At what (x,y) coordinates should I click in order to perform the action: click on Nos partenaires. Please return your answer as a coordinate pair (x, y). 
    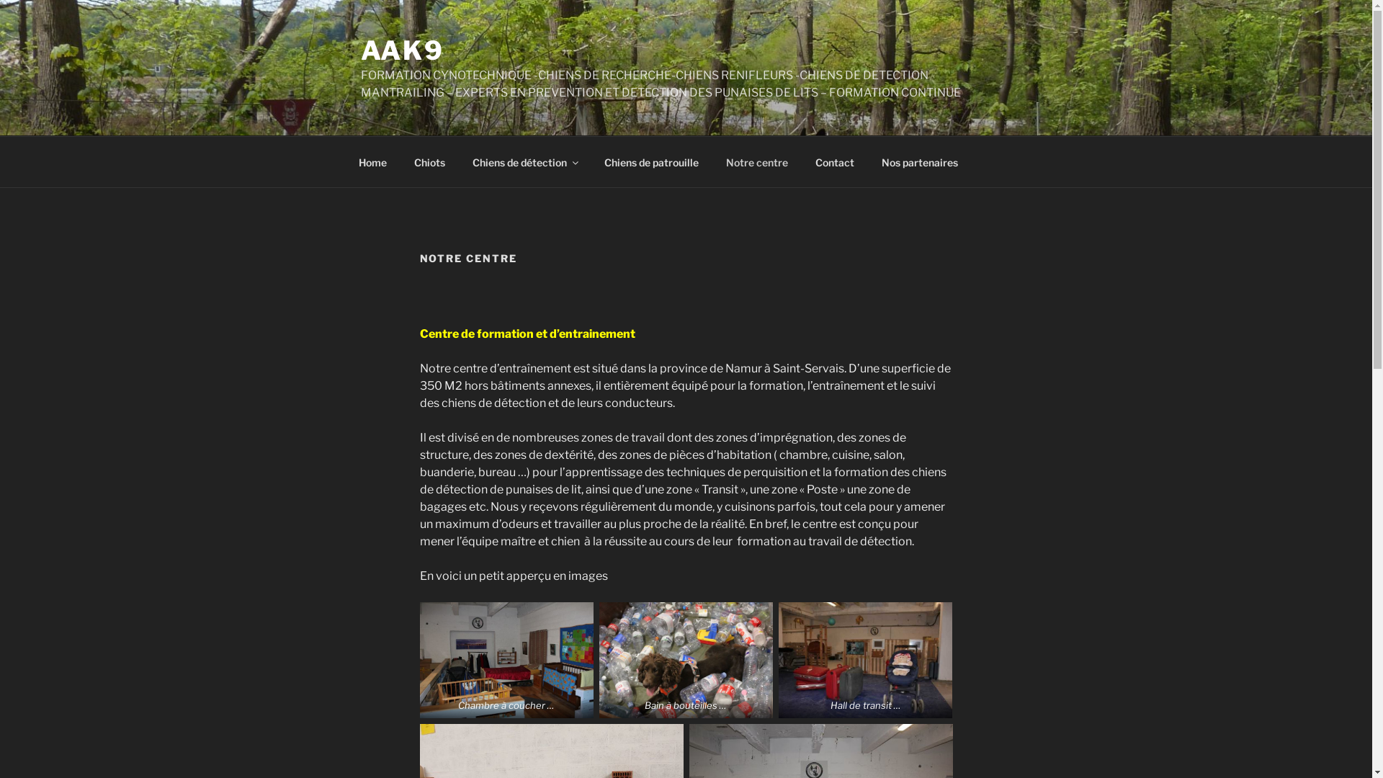
    Looking at the image, I should click on (919, 161).